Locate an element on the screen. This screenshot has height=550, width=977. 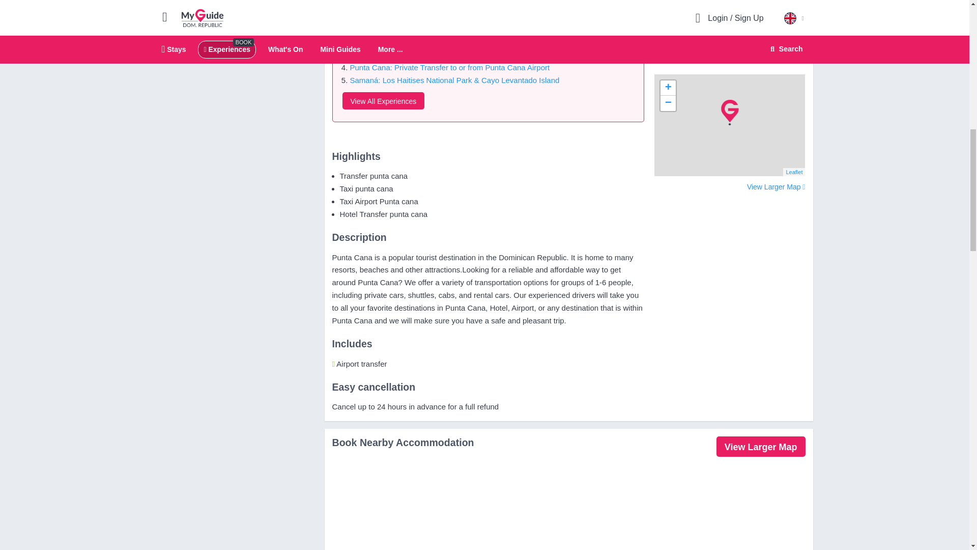
GetYourGuide Widget is located at coordinates (730, 14).